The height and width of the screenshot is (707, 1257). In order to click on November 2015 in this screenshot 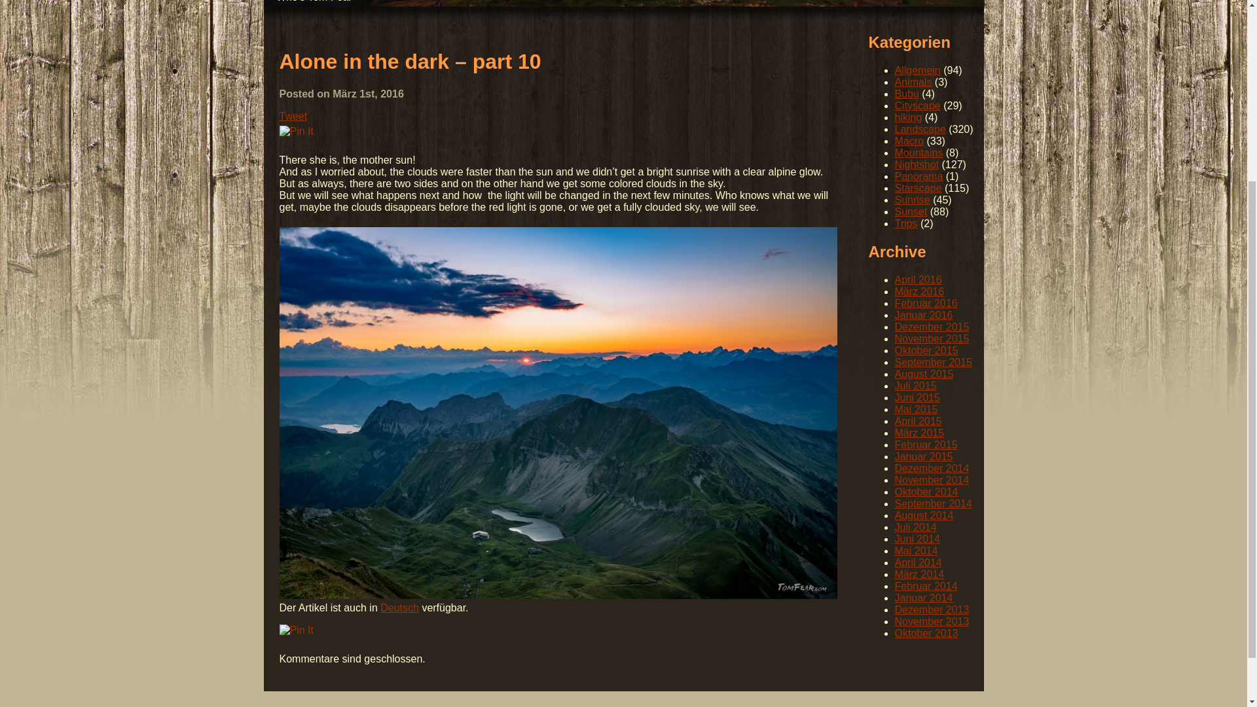, I will do `click(931, 338)`.